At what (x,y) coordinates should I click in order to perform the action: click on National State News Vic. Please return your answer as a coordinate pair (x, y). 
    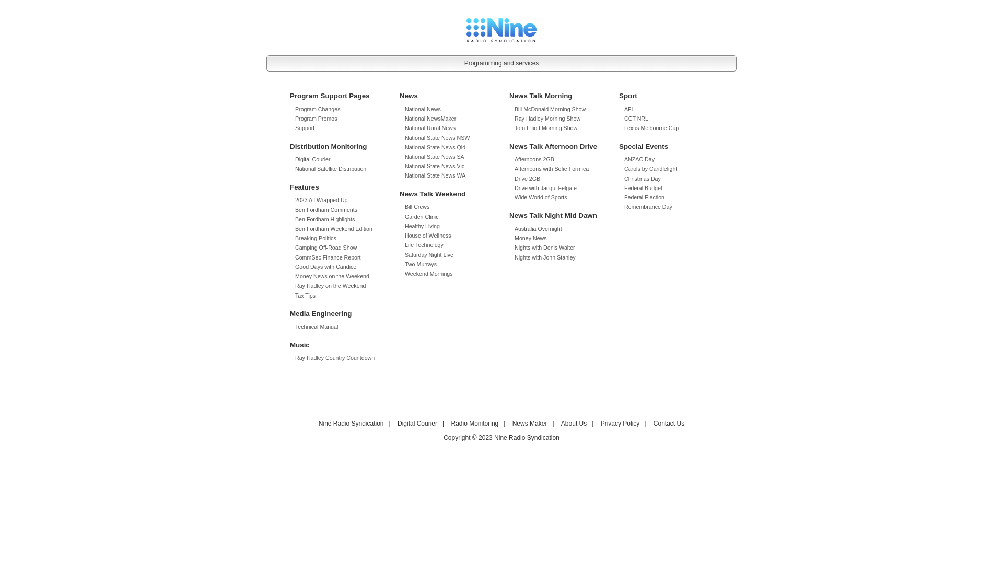
    Looking at the image, I should click on (435, 166).